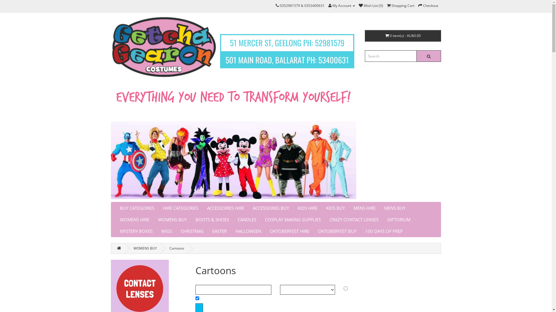 The height and width of the screenshot is (312, 556). What do you see at coordinates (192, 231) in the screenshot?
I see `CHRISTMAS` at bounding box center [192, 231].